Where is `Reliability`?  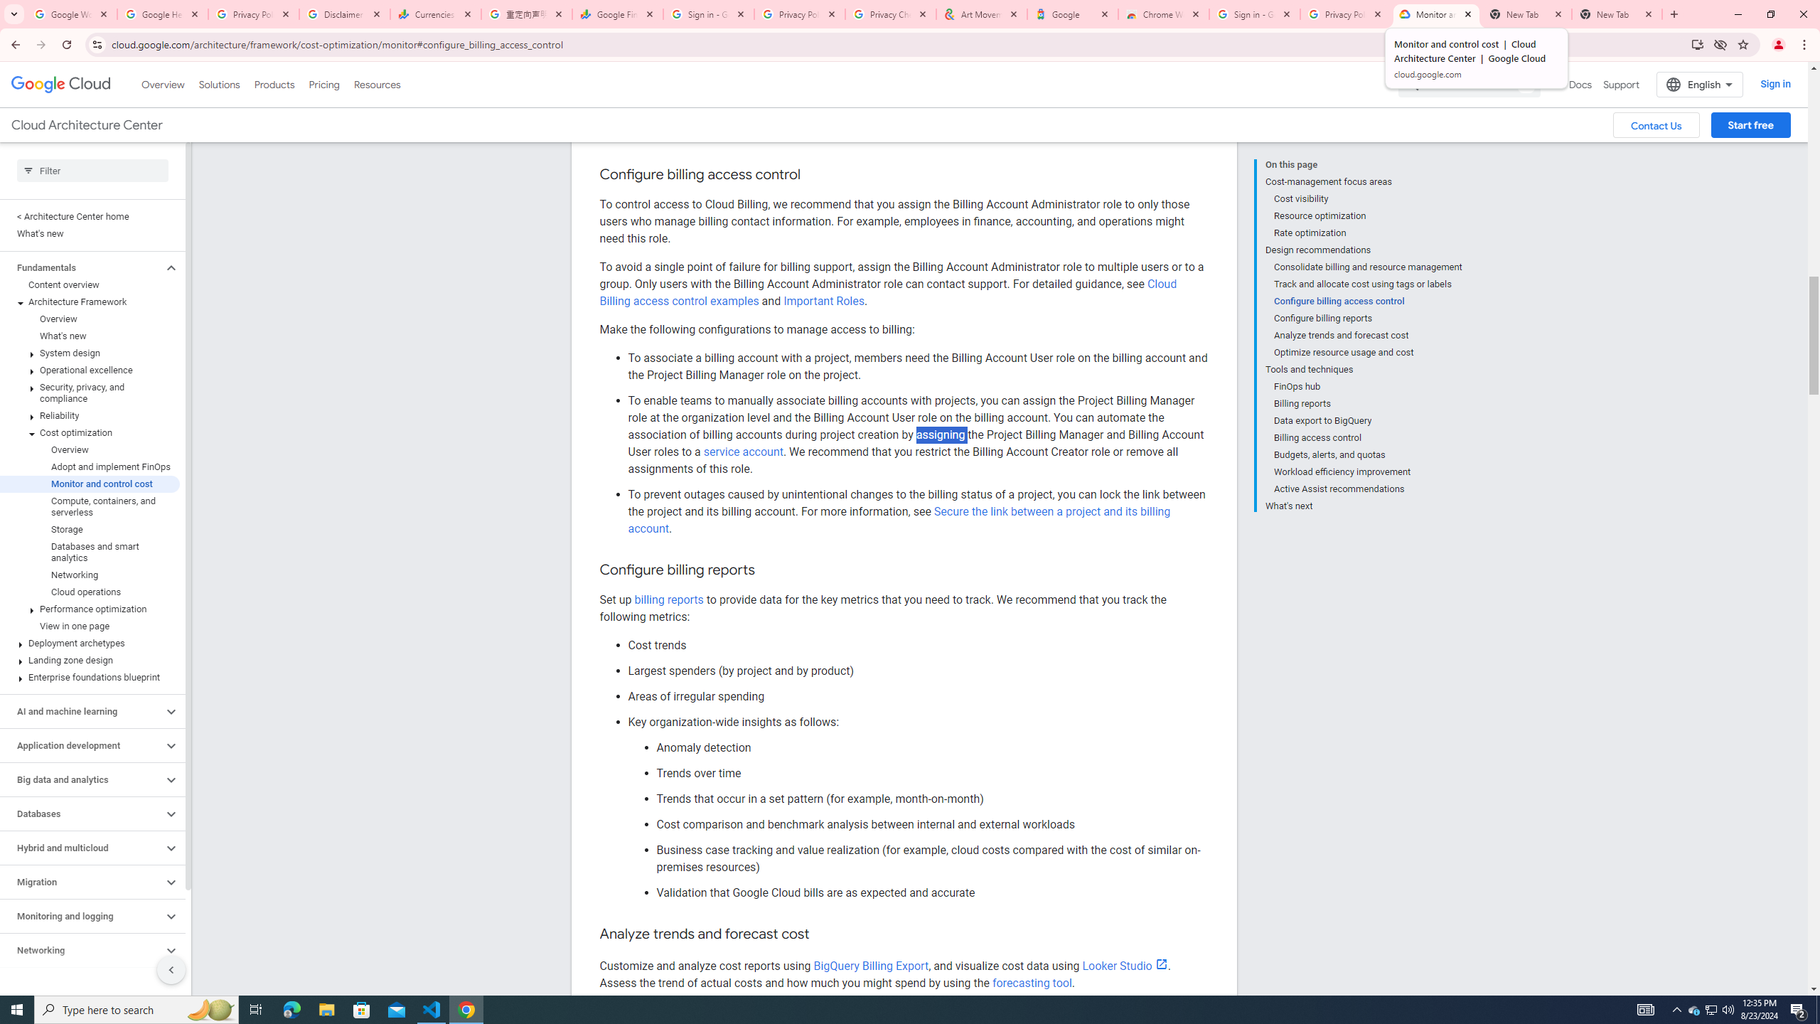
Reliability is located at coordinates (90, 416).